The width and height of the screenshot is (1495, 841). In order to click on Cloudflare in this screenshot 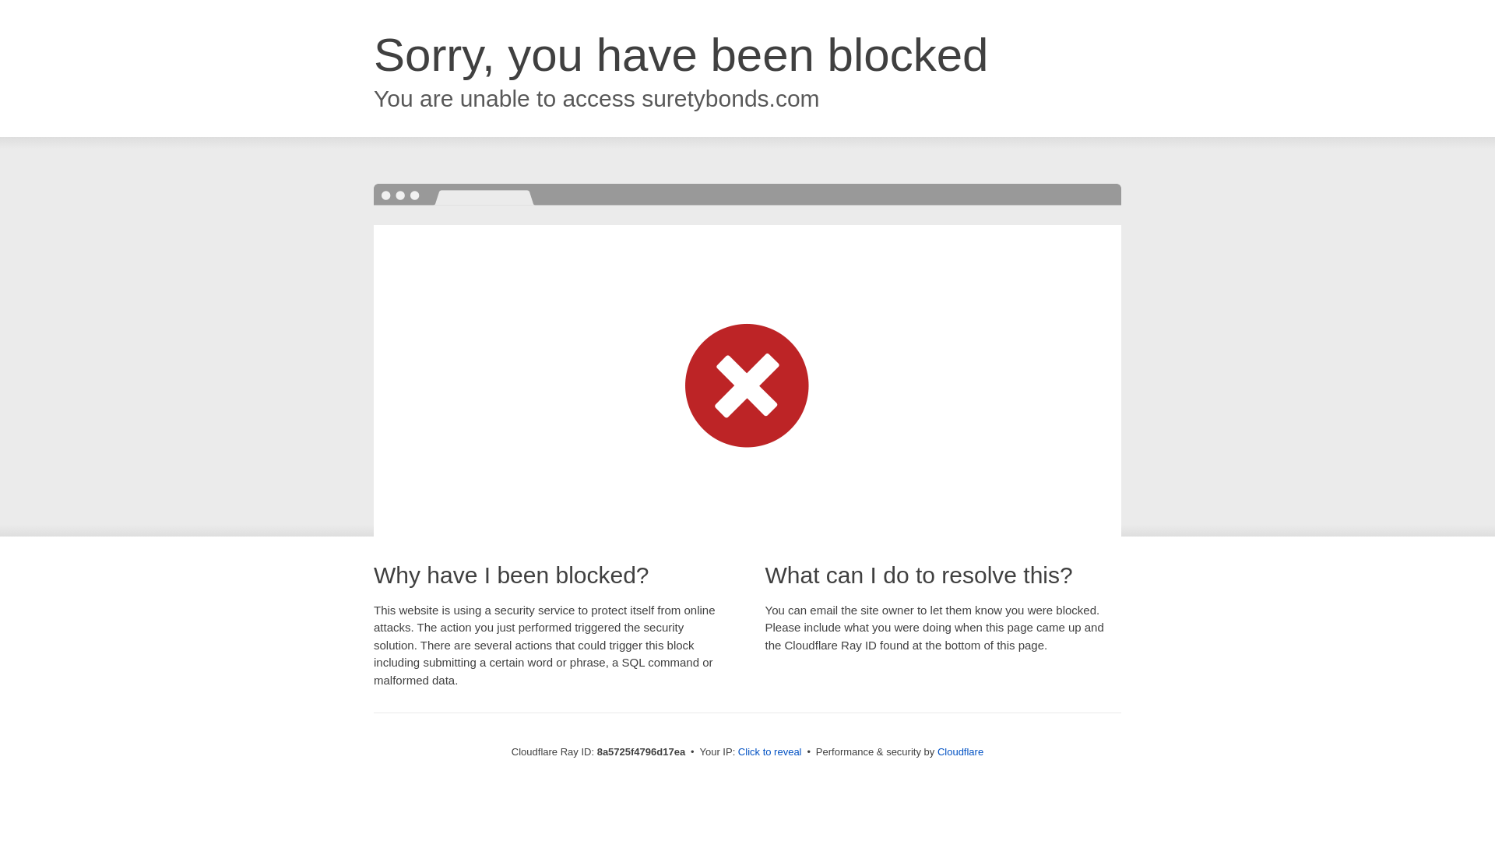, I will do `click(960, 751)`.